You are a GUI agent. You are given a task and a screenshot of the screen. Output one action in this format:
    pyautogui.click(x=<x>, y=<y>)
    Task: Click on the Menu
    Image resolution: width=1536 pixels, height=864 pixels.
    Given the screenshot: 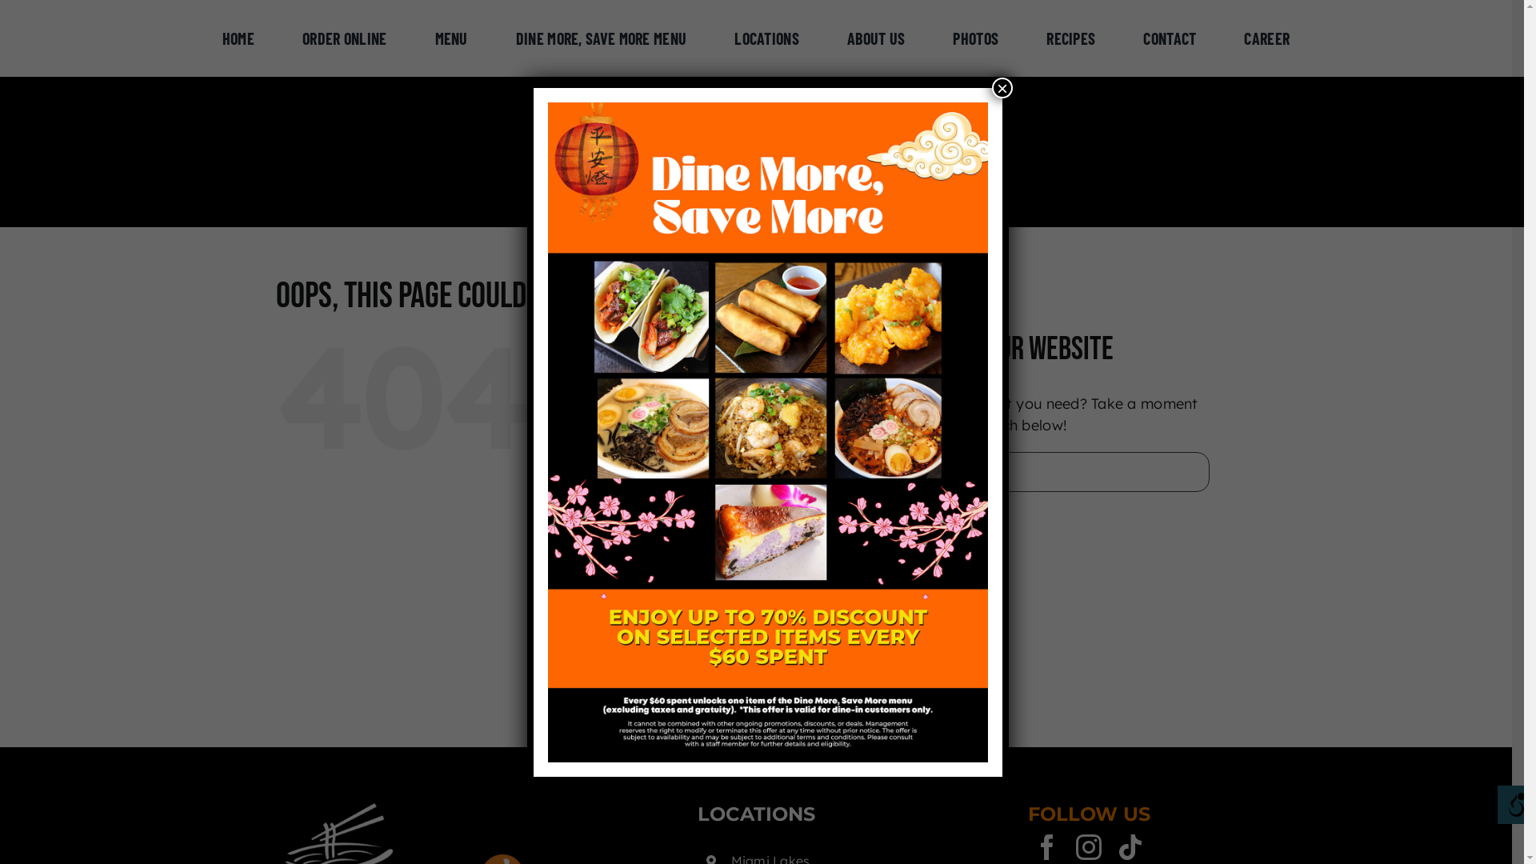 What is the action you would take?
    pyautogui.click(x=689, y=469)
    